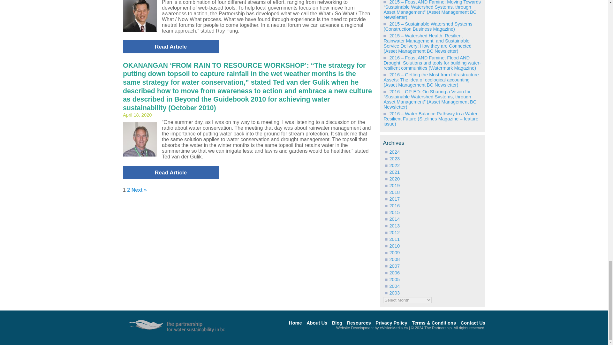  Describe the element at coordinates (171, 172) in the screenshot. I see `Read Article` at that location.